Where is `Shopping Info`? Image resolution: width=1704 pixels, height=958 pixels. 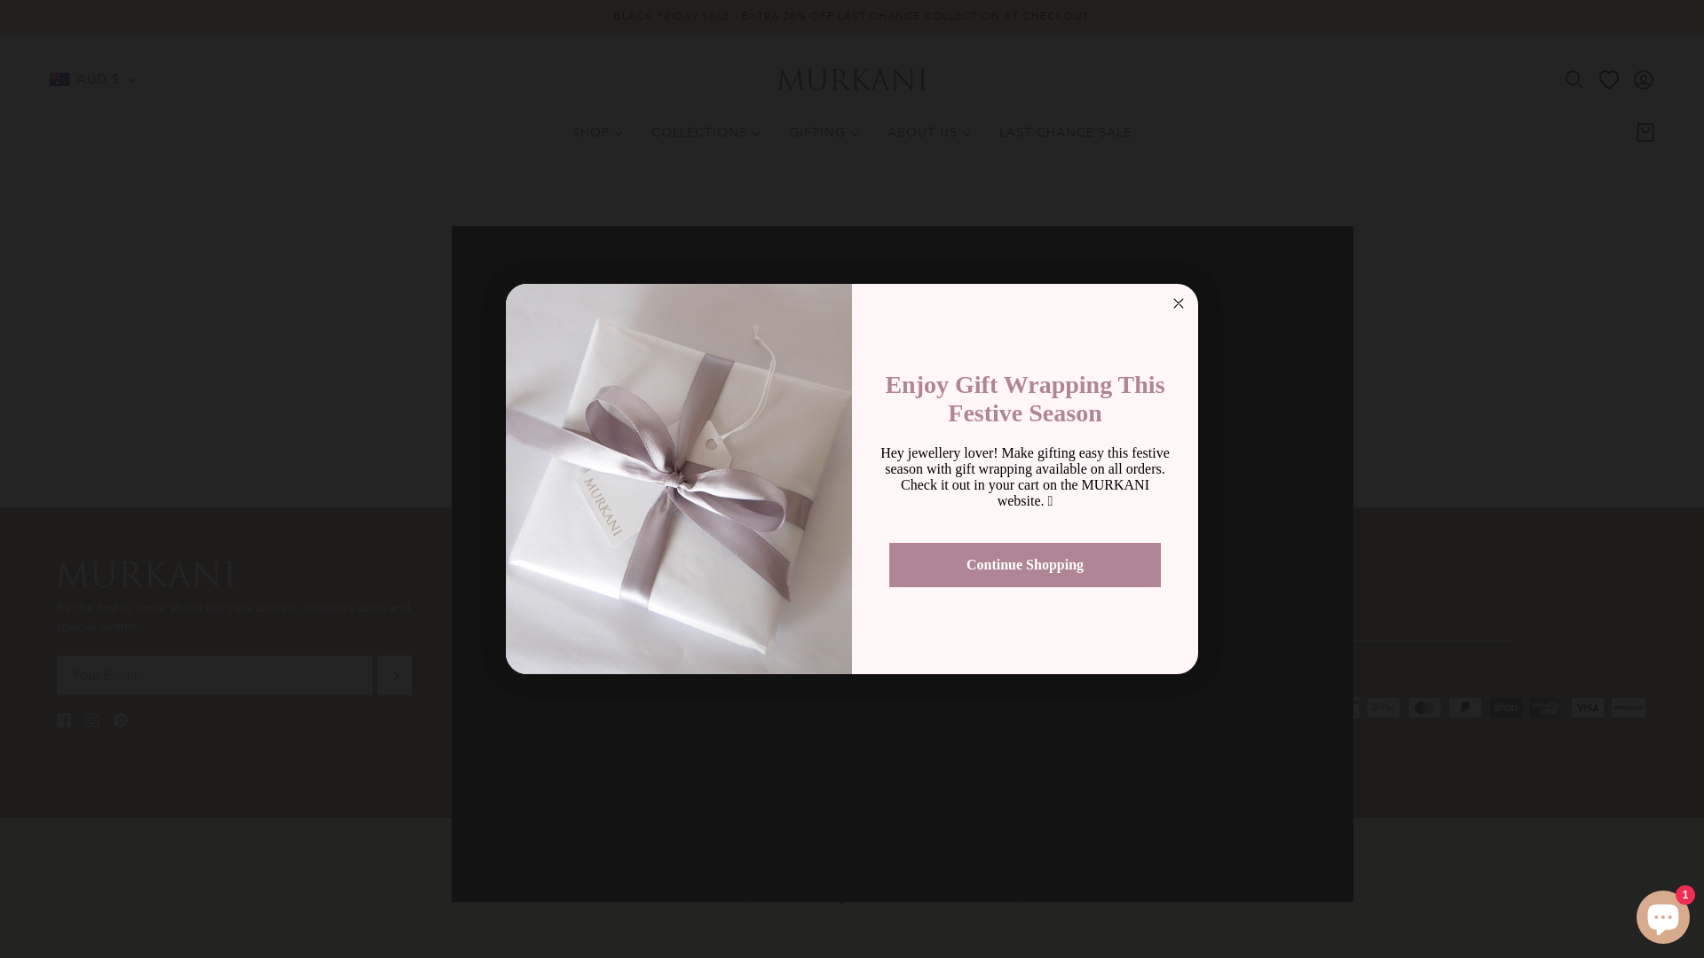
Shopping Info is located at coordinates (907, 721).